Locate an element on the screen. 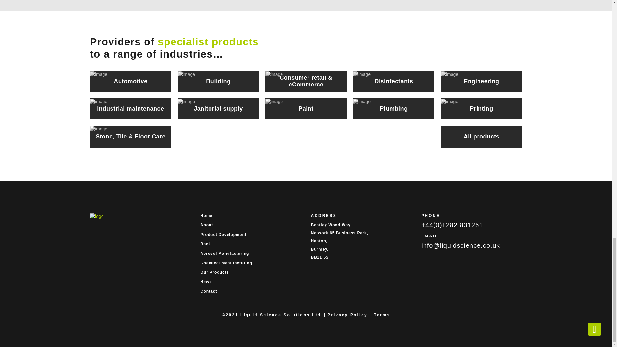  Disinfectants is located at coordinates (393, 82).